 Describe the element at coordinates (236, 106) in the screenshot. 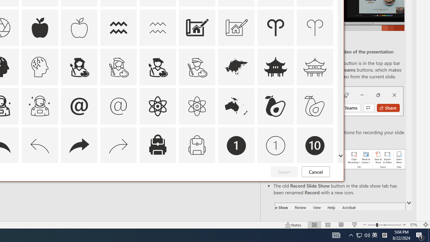

I see `AutomationID: Icons_Australia` at that location.